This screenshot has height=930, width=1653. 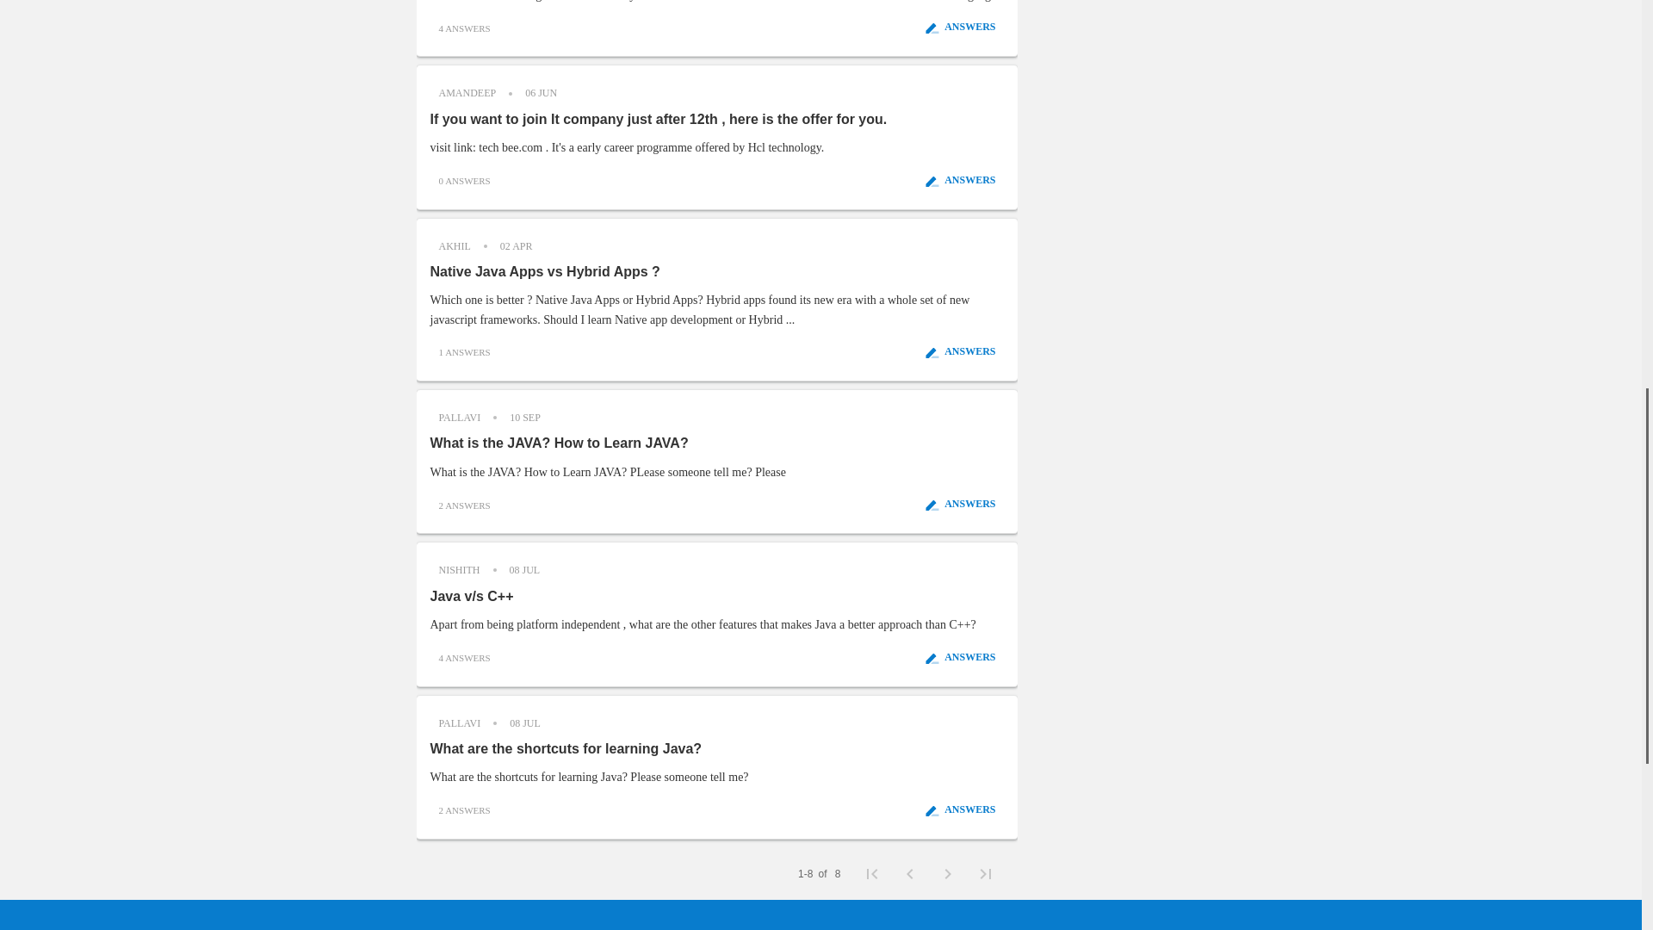 What do you see at coordinates (467, 93) in the screenshot?
I see `Amandeep Shakya` at bounding box center [467, 93].